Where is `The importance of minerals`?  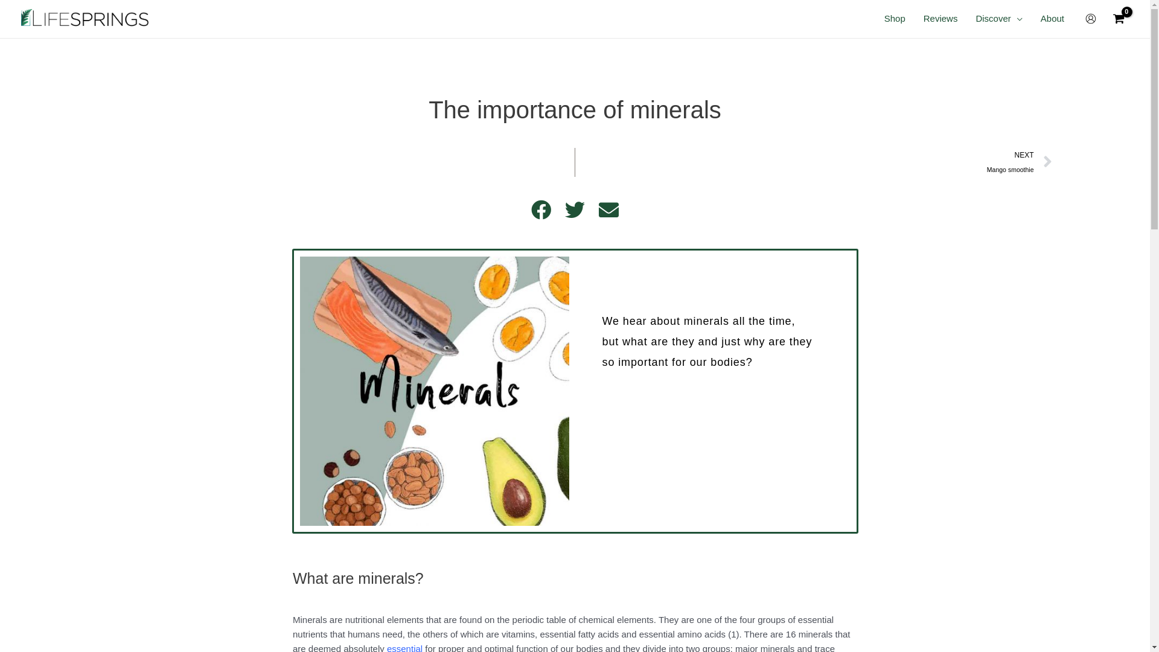 The importance of minerals is located at coordinates (434, 391).